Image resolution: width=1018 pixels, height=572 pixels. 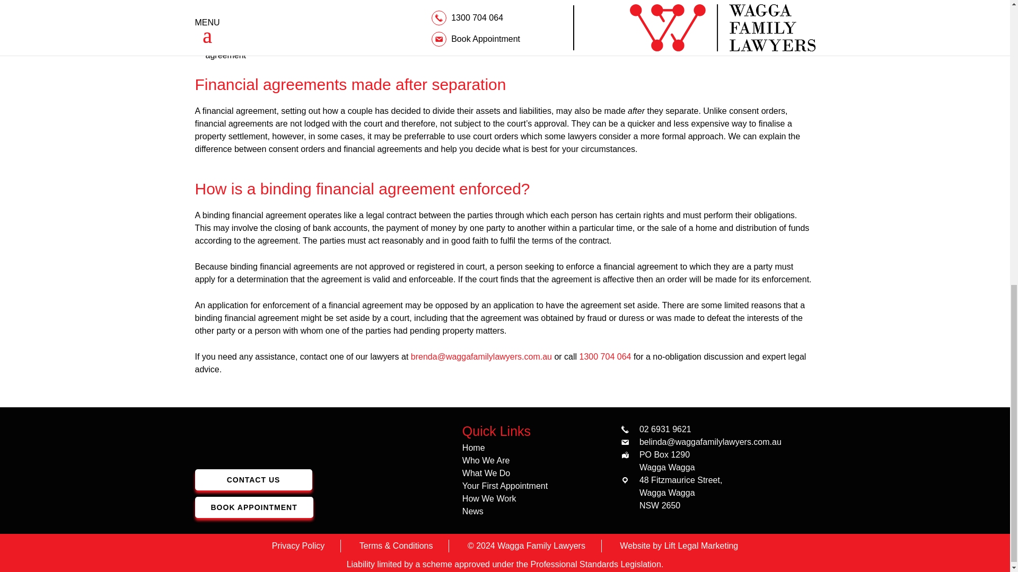 What do you see at coordinates (505, 486) in the screenshot?
I see `Your First Appointment` at bounding box center [505, 486].